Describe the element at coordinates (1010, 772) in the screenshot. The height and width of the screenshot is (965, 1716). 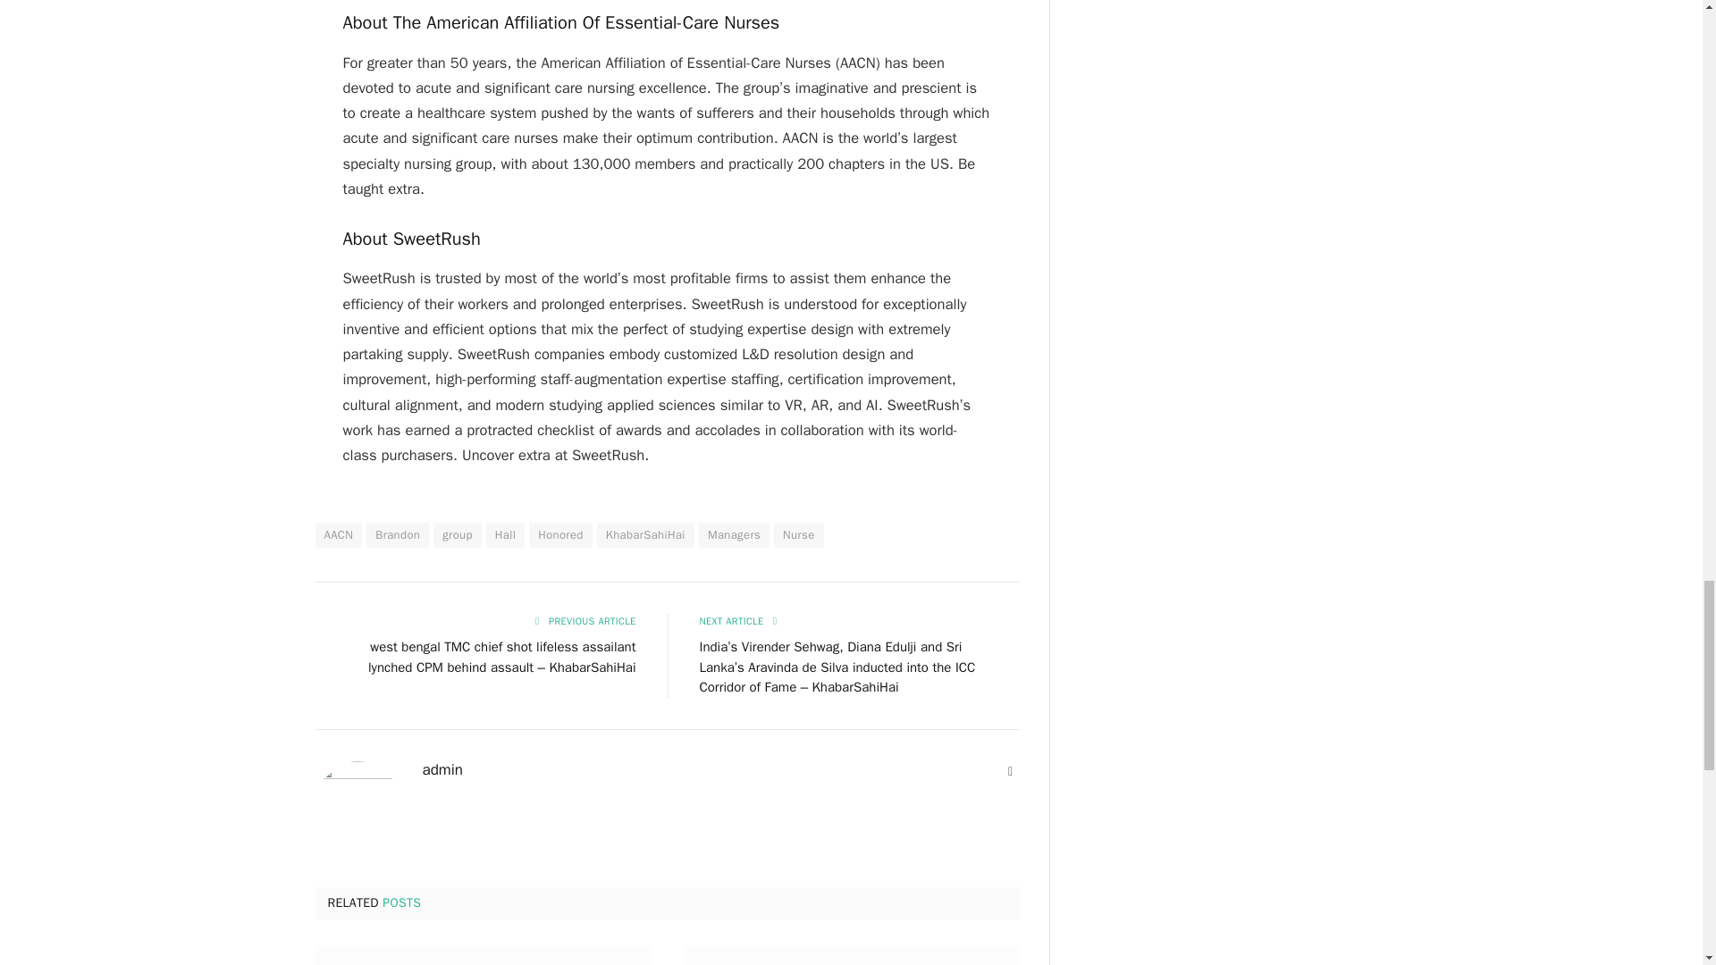
I see `Website` at that location.